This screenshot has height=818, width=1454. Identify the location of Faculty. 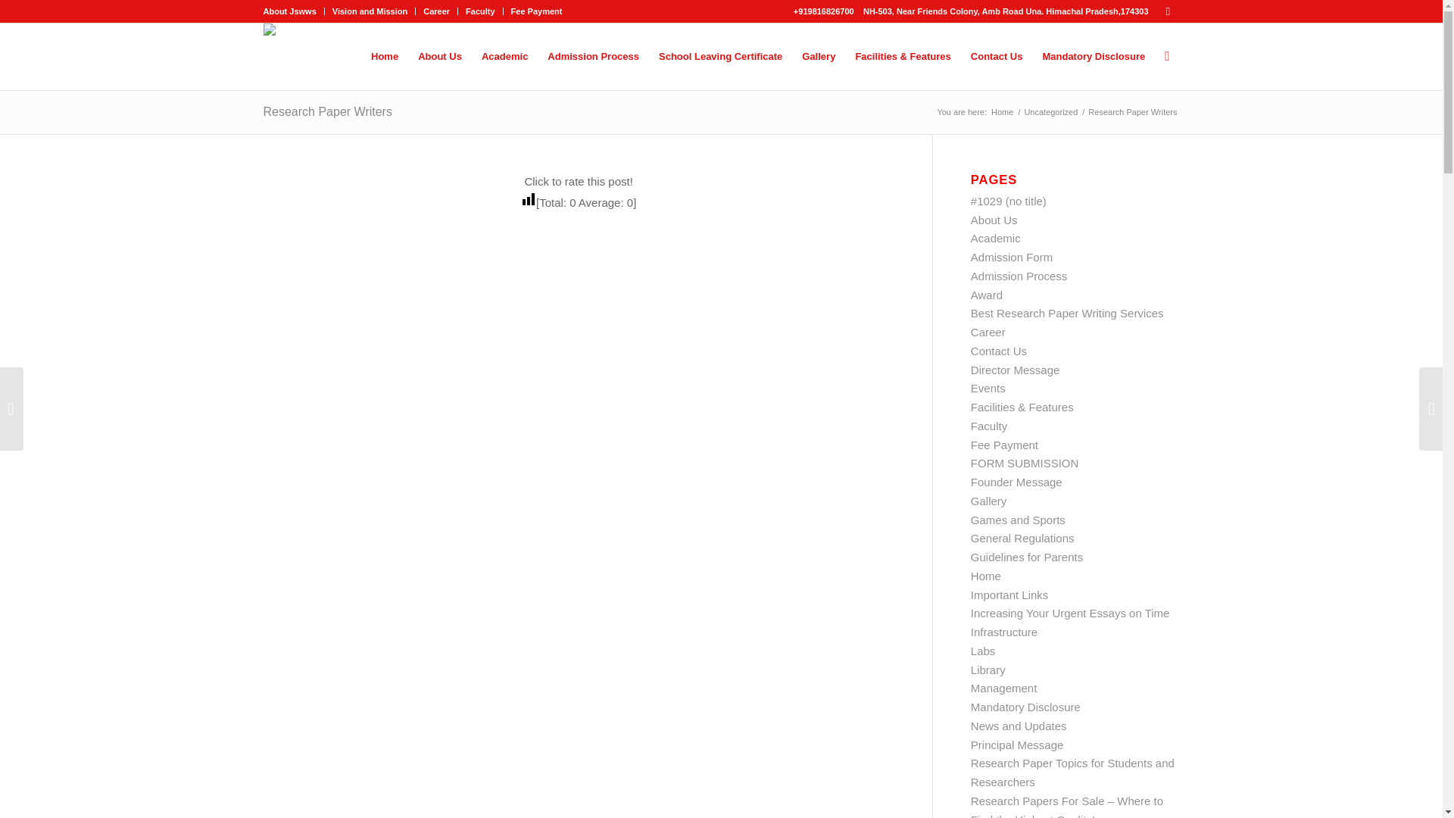
(480, 11).